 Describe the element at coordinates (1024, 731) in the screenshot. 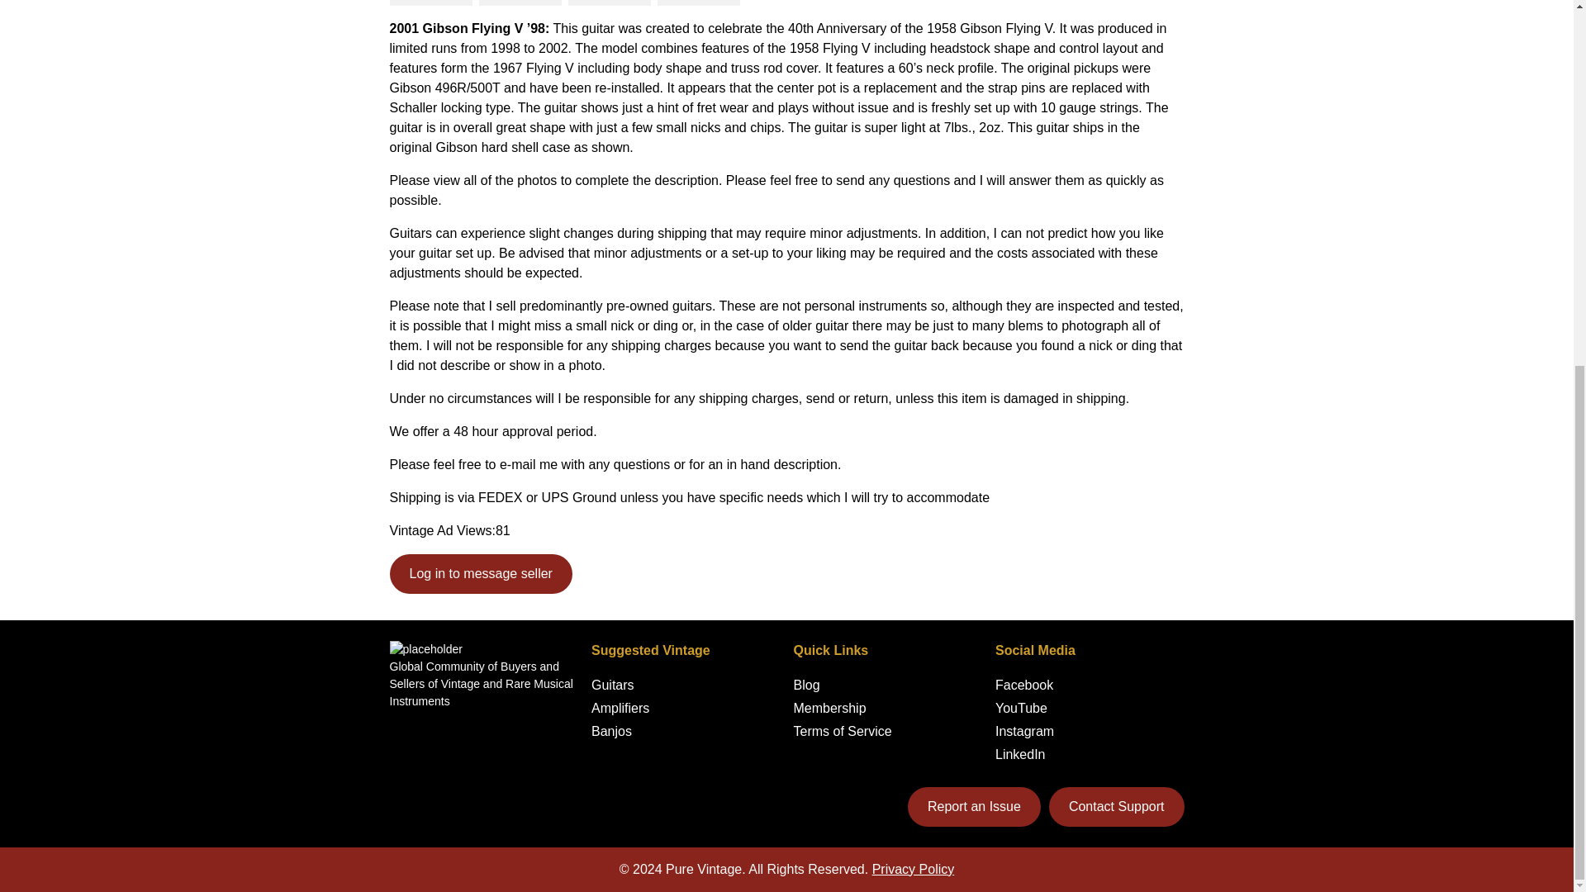

I see `Instagram` at that location.